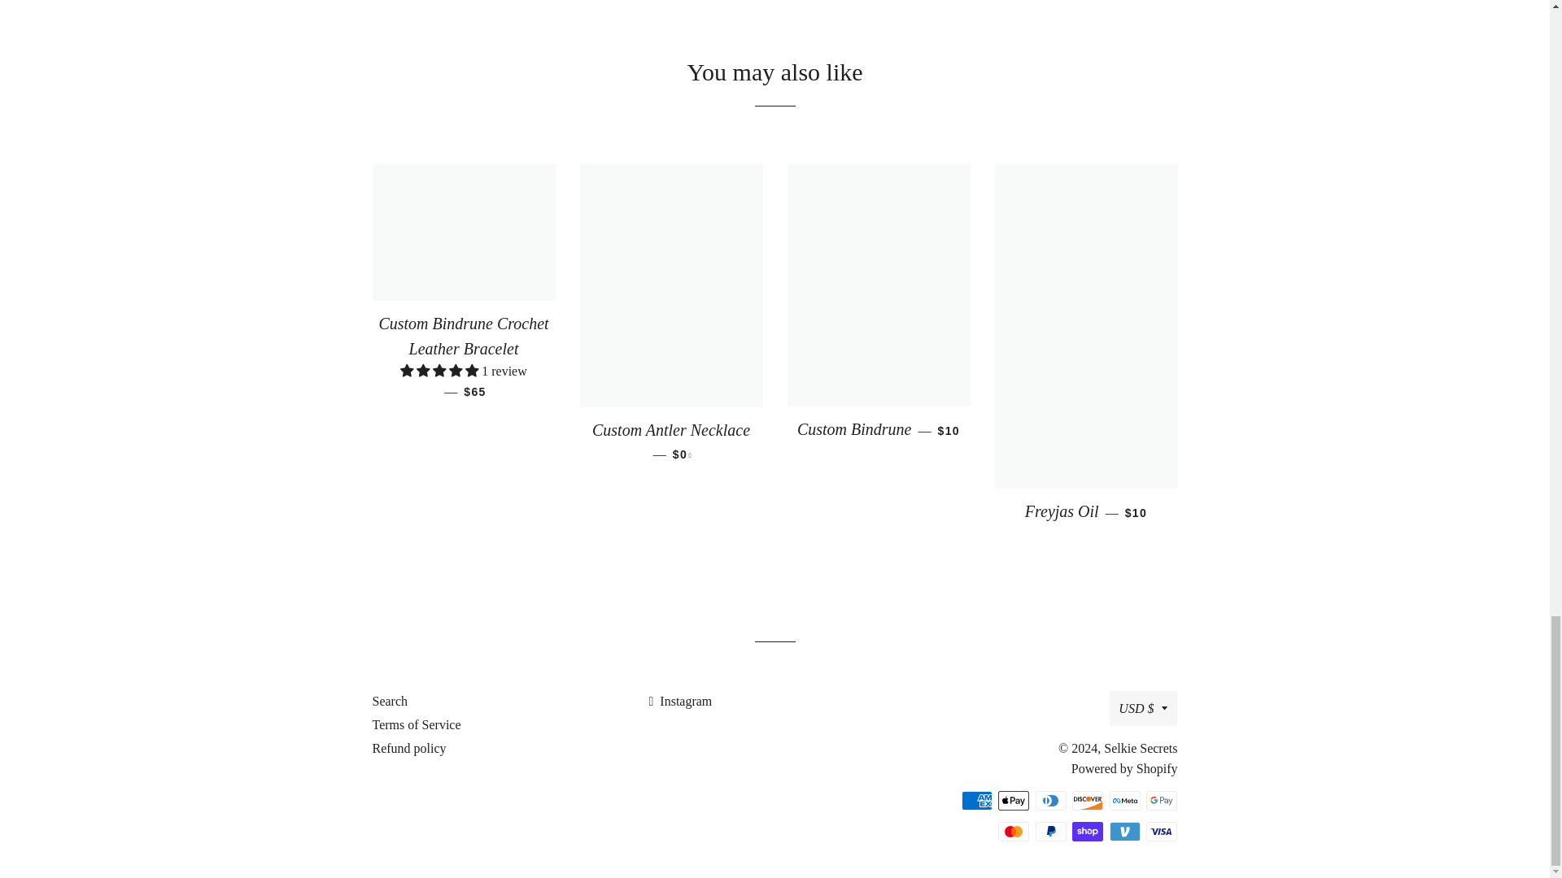 Image resolution: width=1562 pixels, height=878 pixels. Describe the element at coordinates (1051, 831) in the screenshot. I see `PayPal` at that location.